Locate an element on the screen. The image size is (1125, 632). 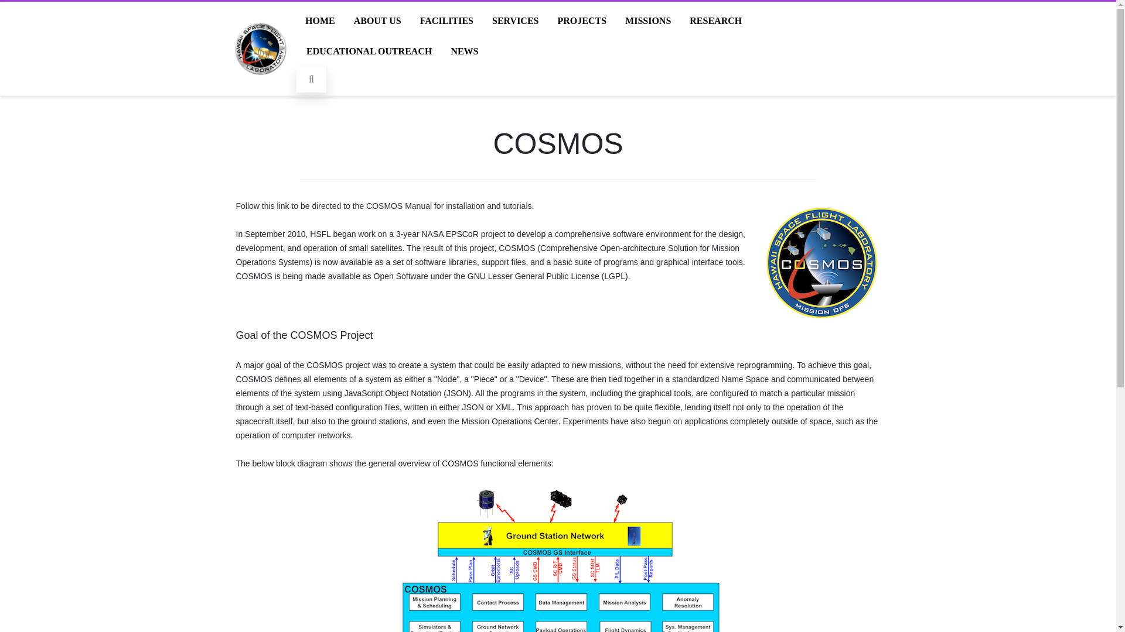
ABOUT US is located at coordinates (377, 20).